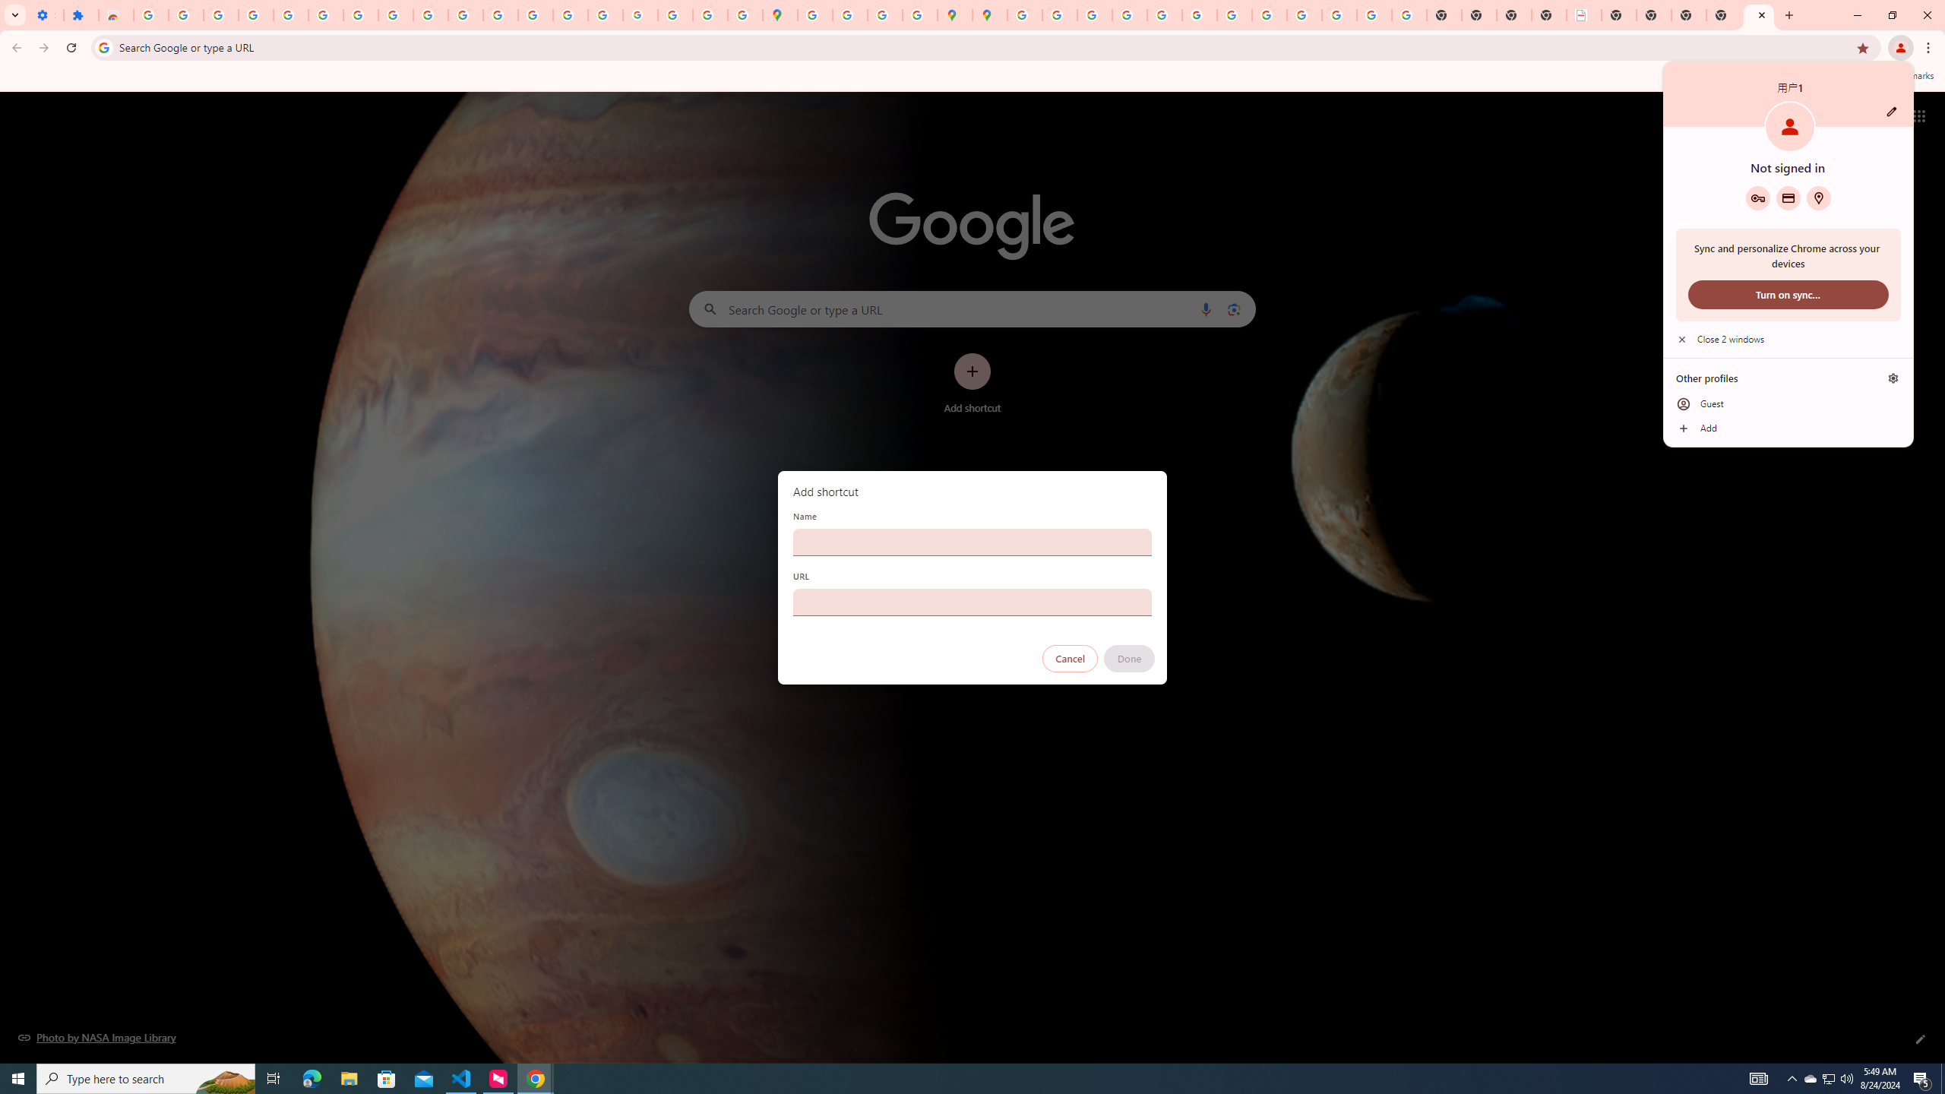  What do you see at coordinates (150, 15) in the screenshot?
I see `Sign in - Google Accounts` at bounding box center [150, 15].